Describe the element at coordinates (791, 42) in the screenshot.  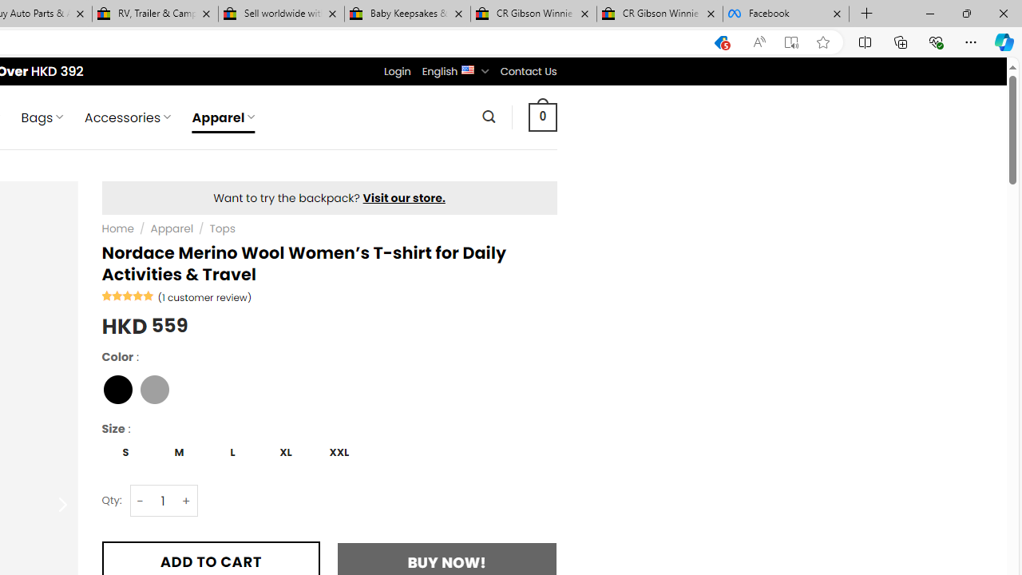
I see `Enter Immersive Reader (F9)` at that location.